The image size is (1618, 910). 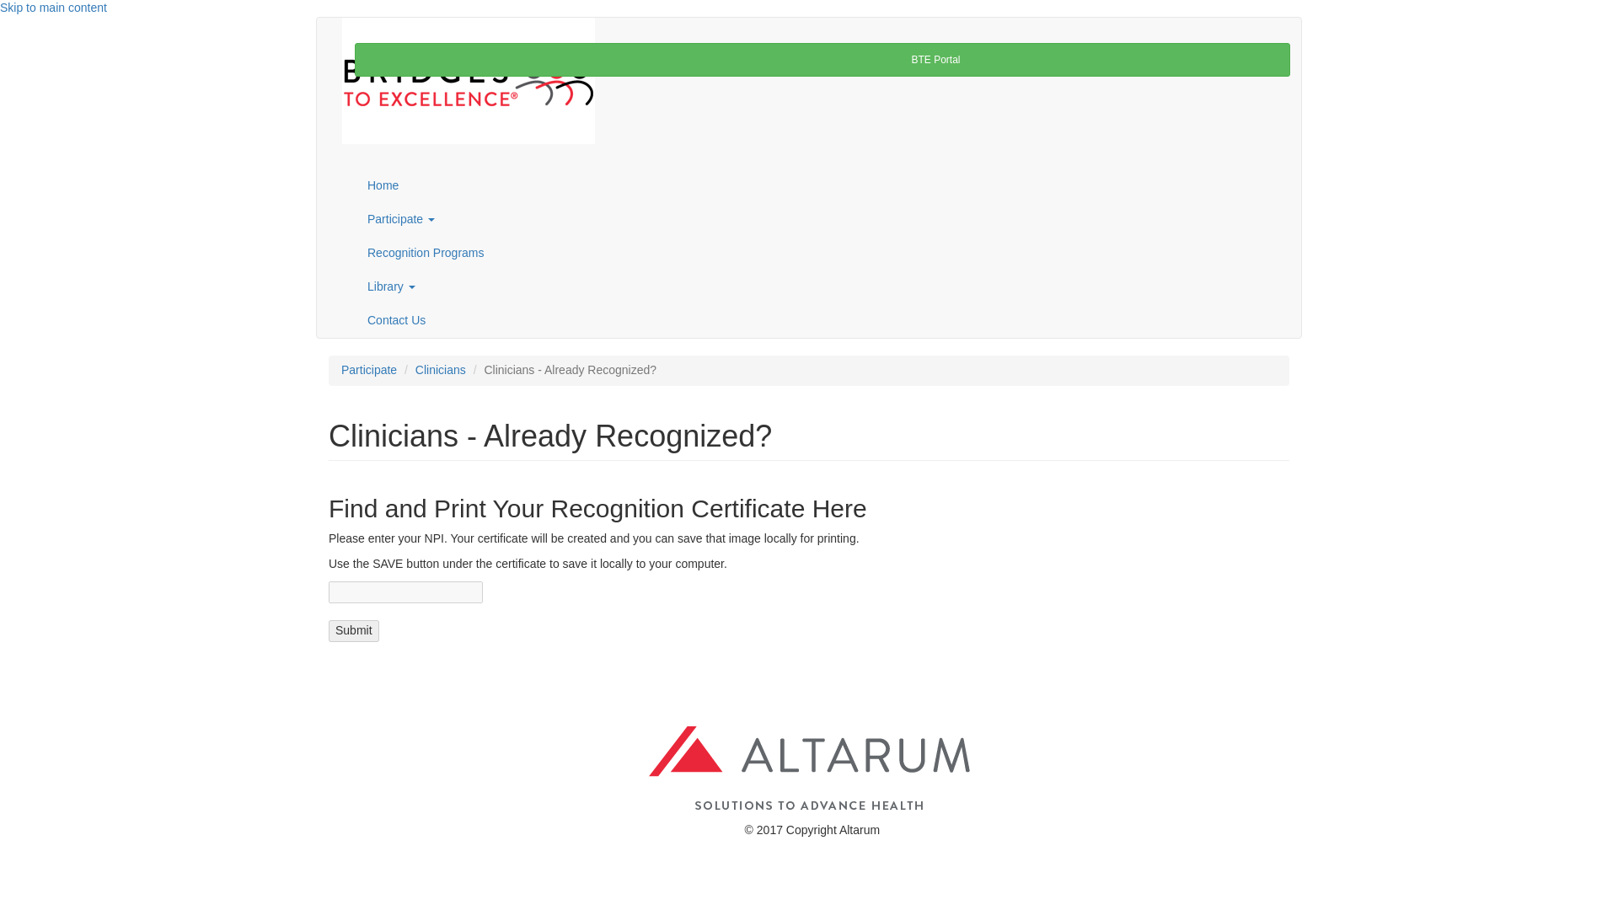 I want to click on Home, so click(x=822, y=118).